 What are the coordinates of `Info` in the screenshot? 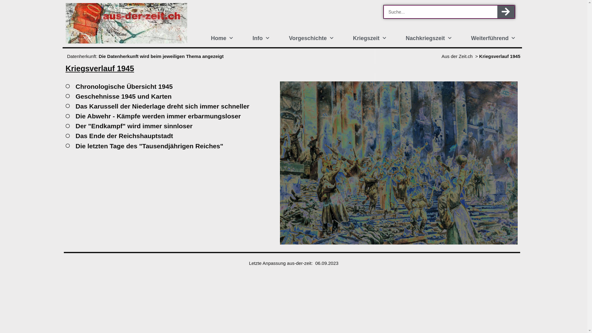 It's located at (261, 38).